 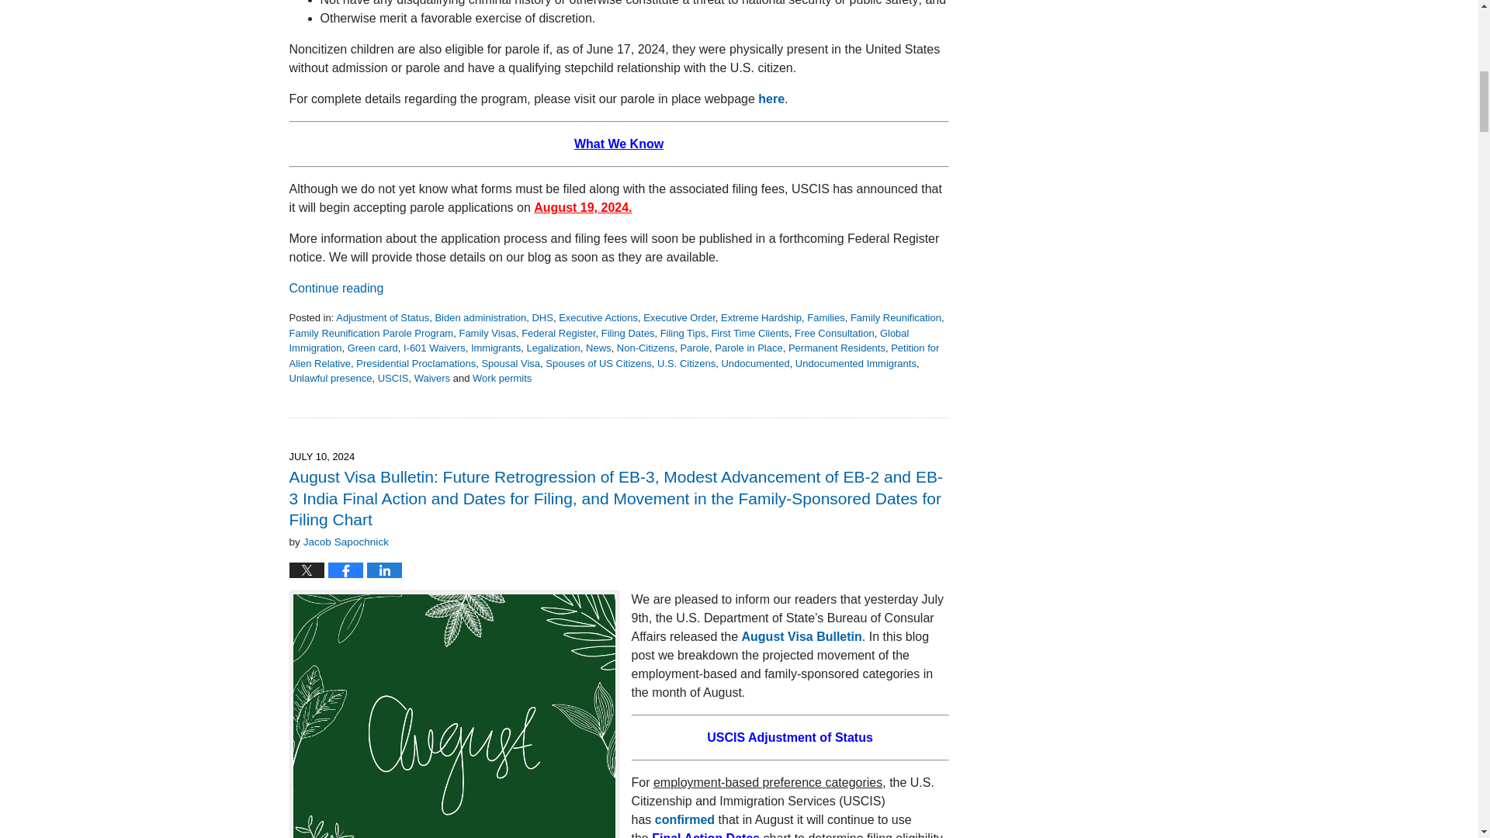 What do you see at coordinates (487, 334) in the screenshot?
I see `View all posts in Family Visas` at bounding box center [487, 334].